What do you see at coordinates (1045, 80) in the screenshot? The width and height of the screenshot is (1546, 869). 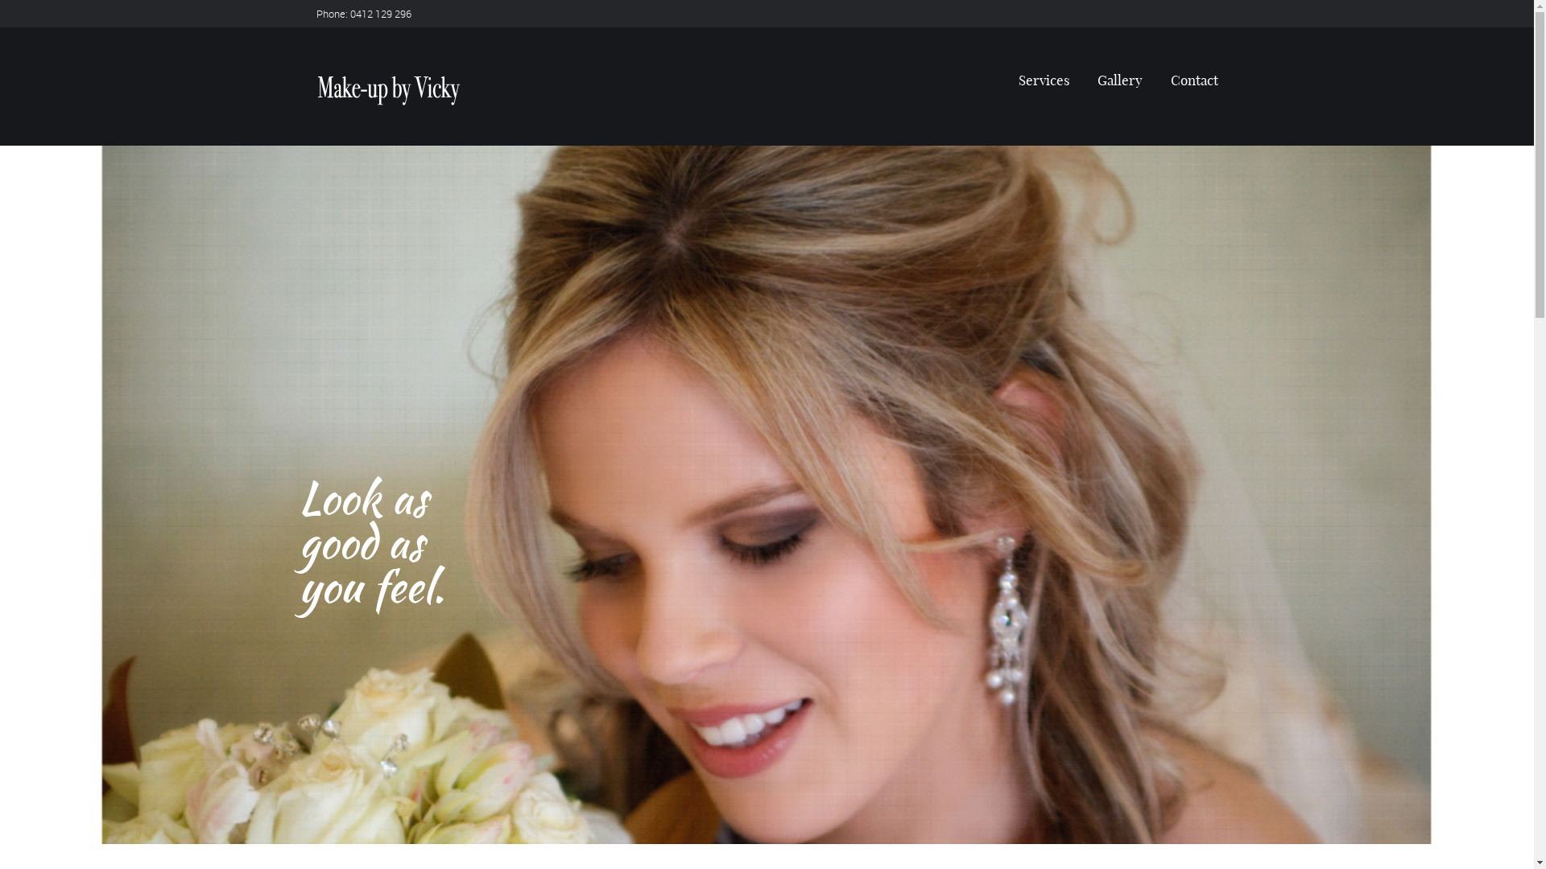 I see `Services` at bounding box center [1045, 80].